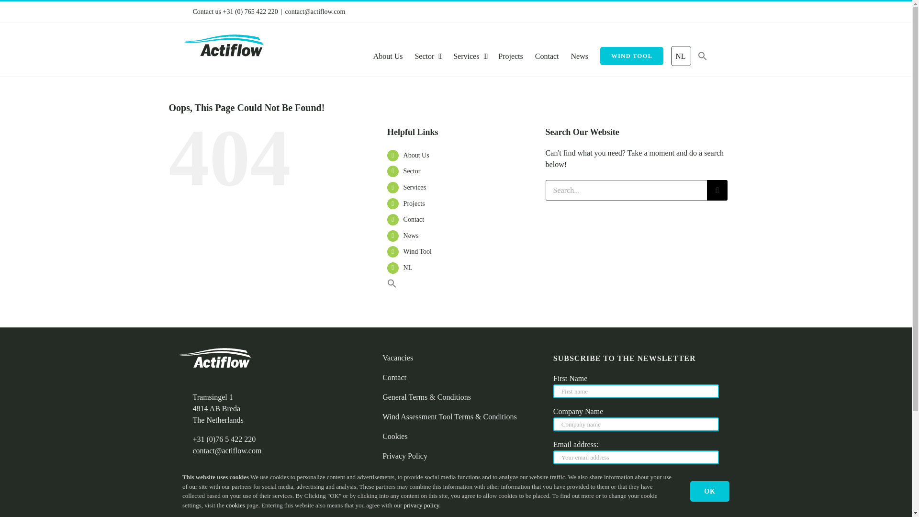 The height and width of the screenshot is (517, 919). Describe the element at coordinates (235, 11) in the screenshot. I see `Contact us +31 (0) 765 422 220` at that location.